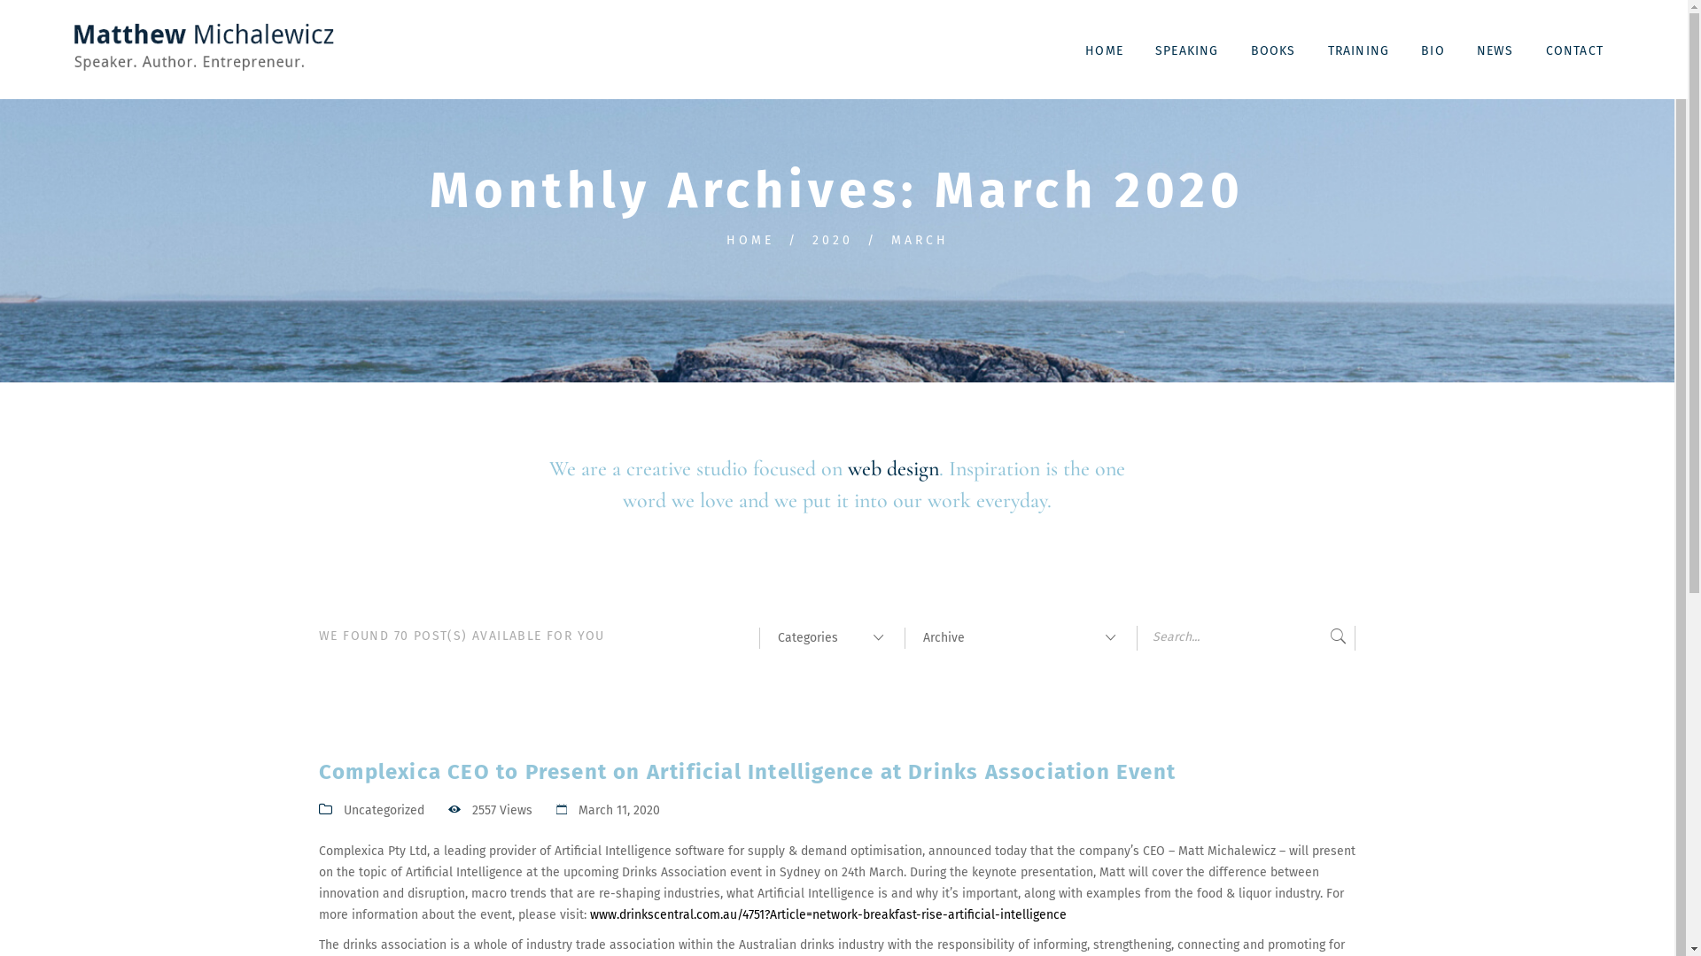  I want to click on TRAINING, so click(1359, 50).